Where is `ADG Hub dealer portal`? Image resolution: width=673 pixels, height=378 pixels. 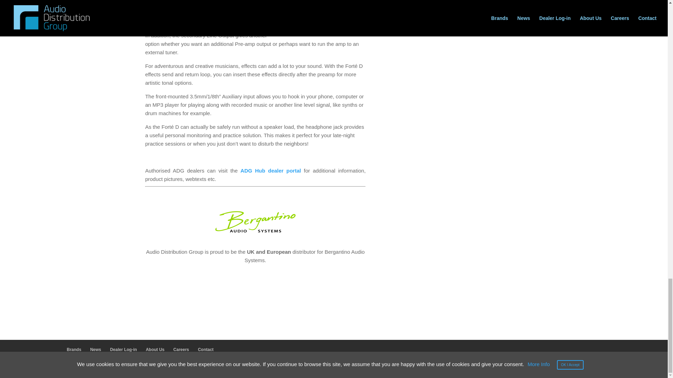 ADG Hub dealer portal is located at coordinates (271, 170).